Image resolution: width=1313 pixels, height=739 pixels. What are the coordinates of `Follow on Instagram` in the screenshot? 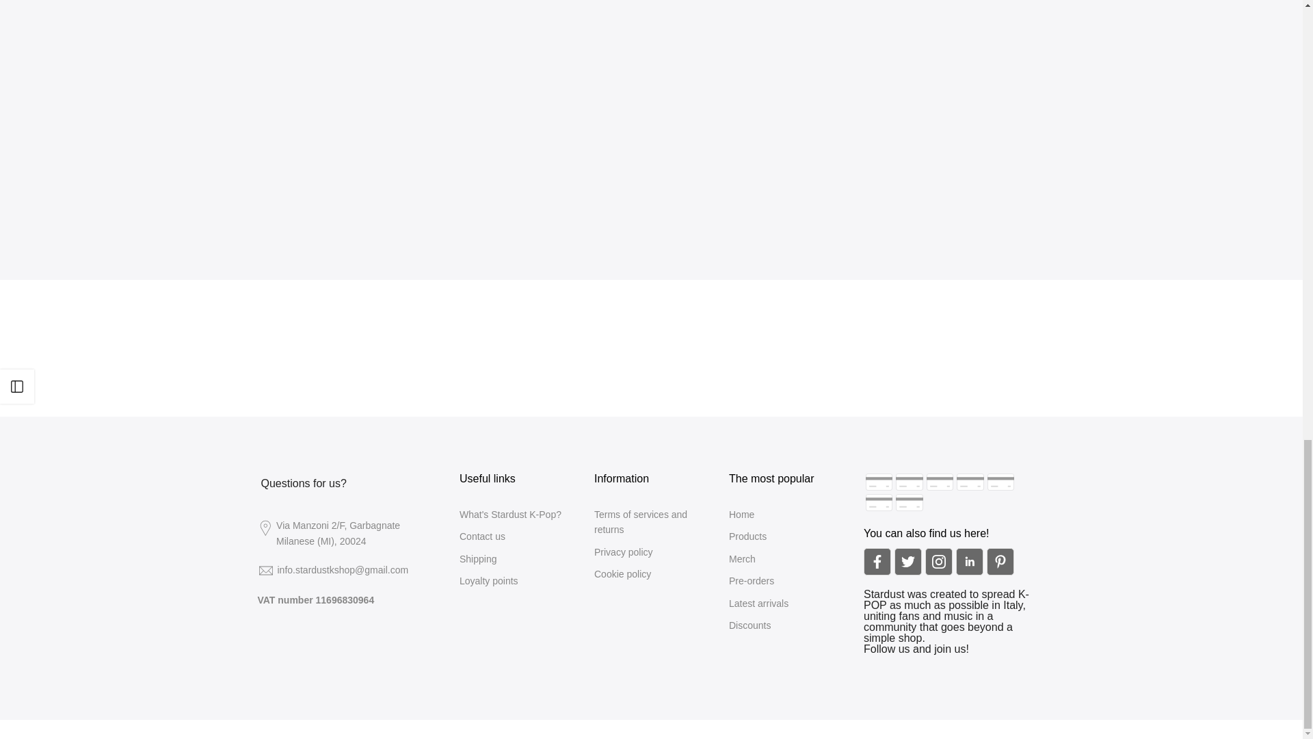 It's located at (939, 562).